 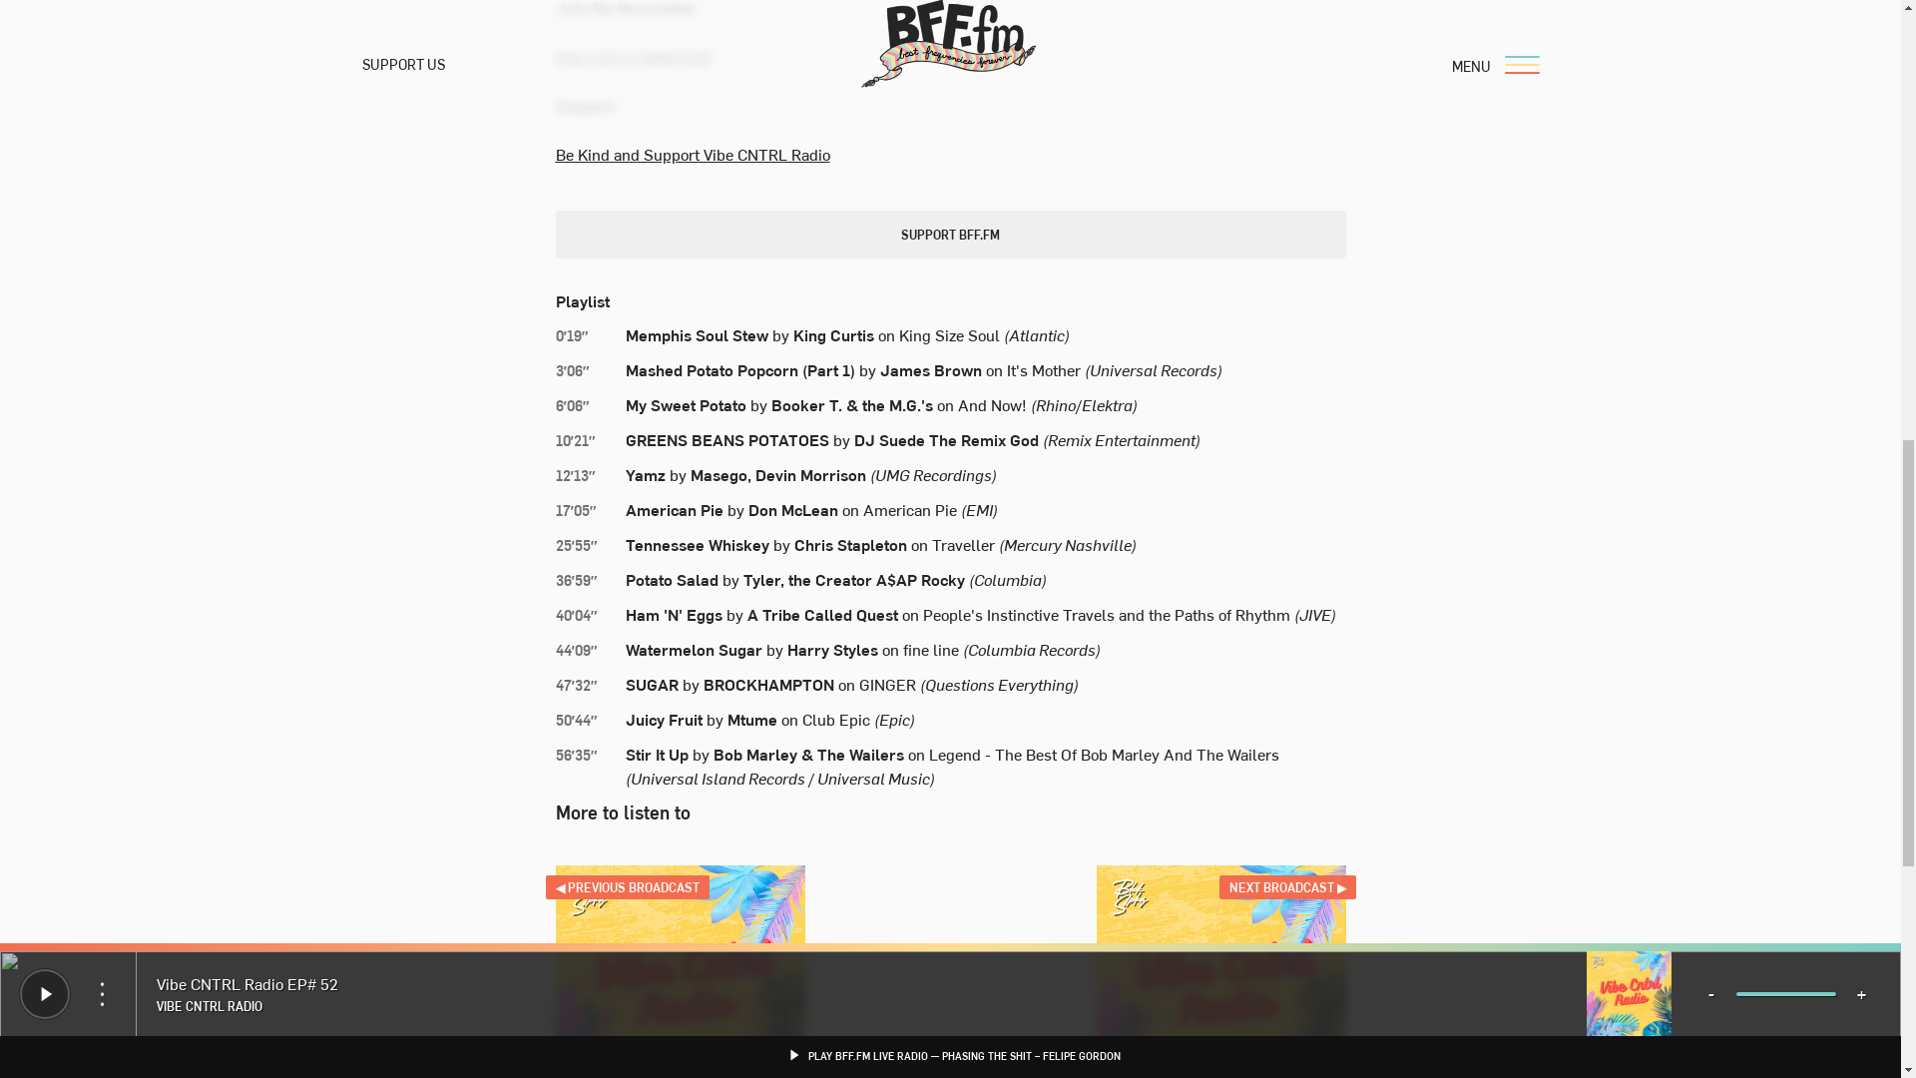 What do you see at coordinates (589, 405) in the screenshot?
I see `3:06:06pm` at bounding box center [589, 405].